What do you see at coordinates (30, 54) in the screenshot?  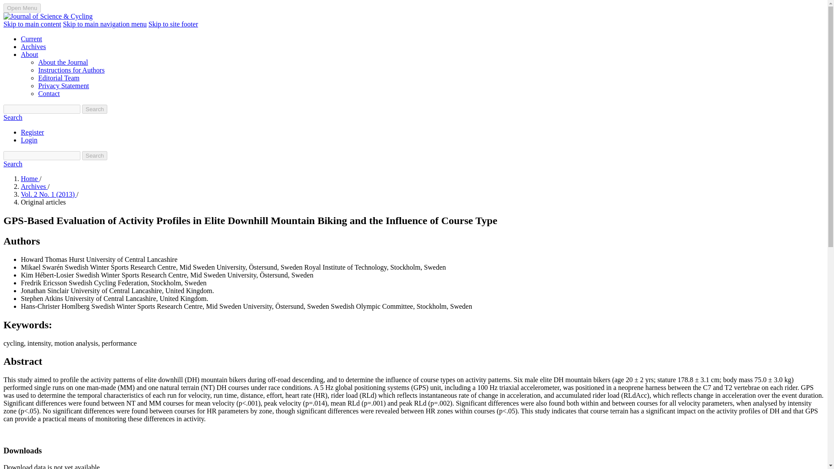 I see `About` at bounding box center [30, 54].